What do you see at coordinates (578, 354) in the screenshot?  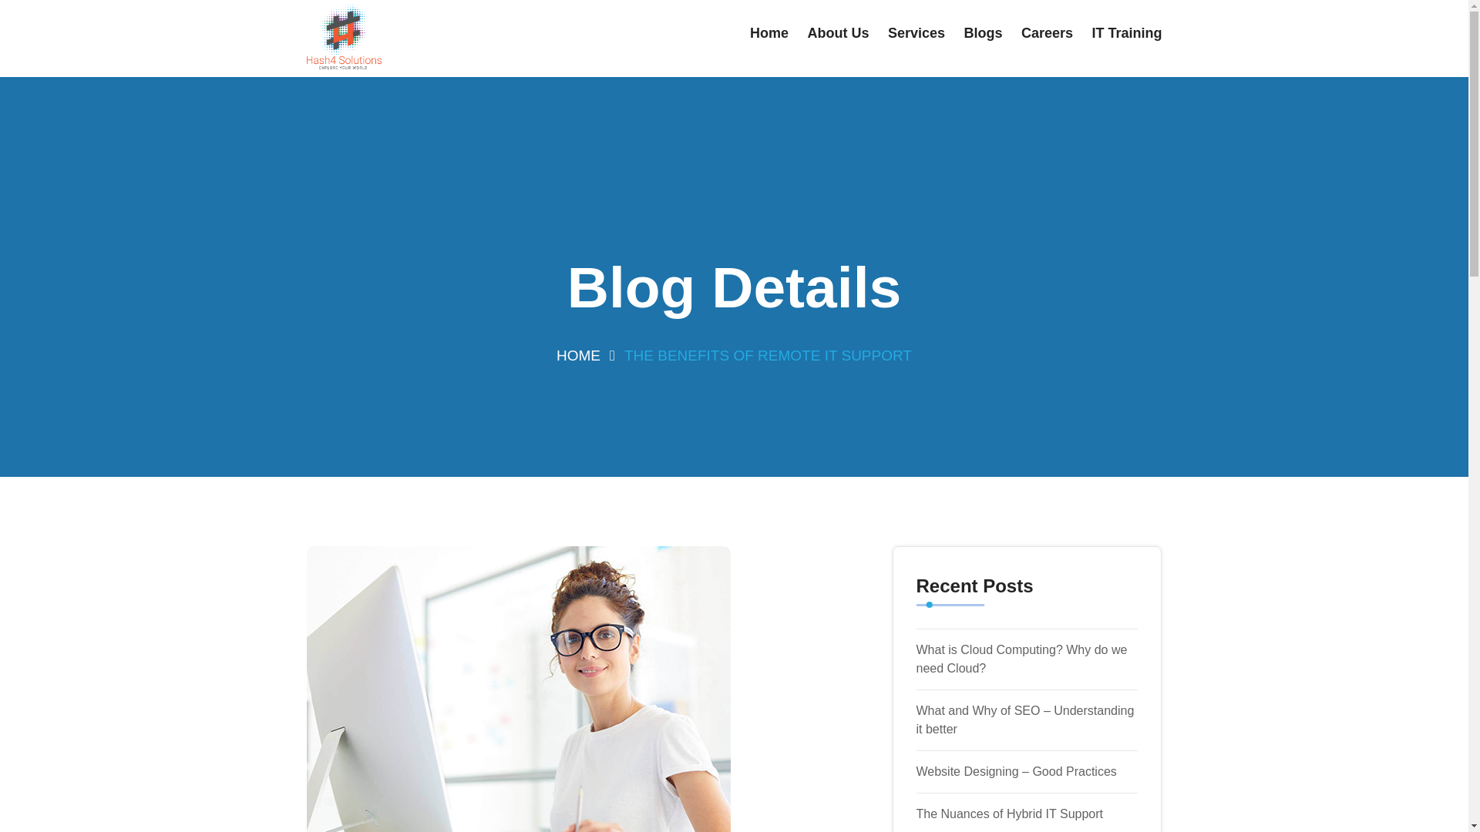 I see `HOME` at bounding box center [578, 354].